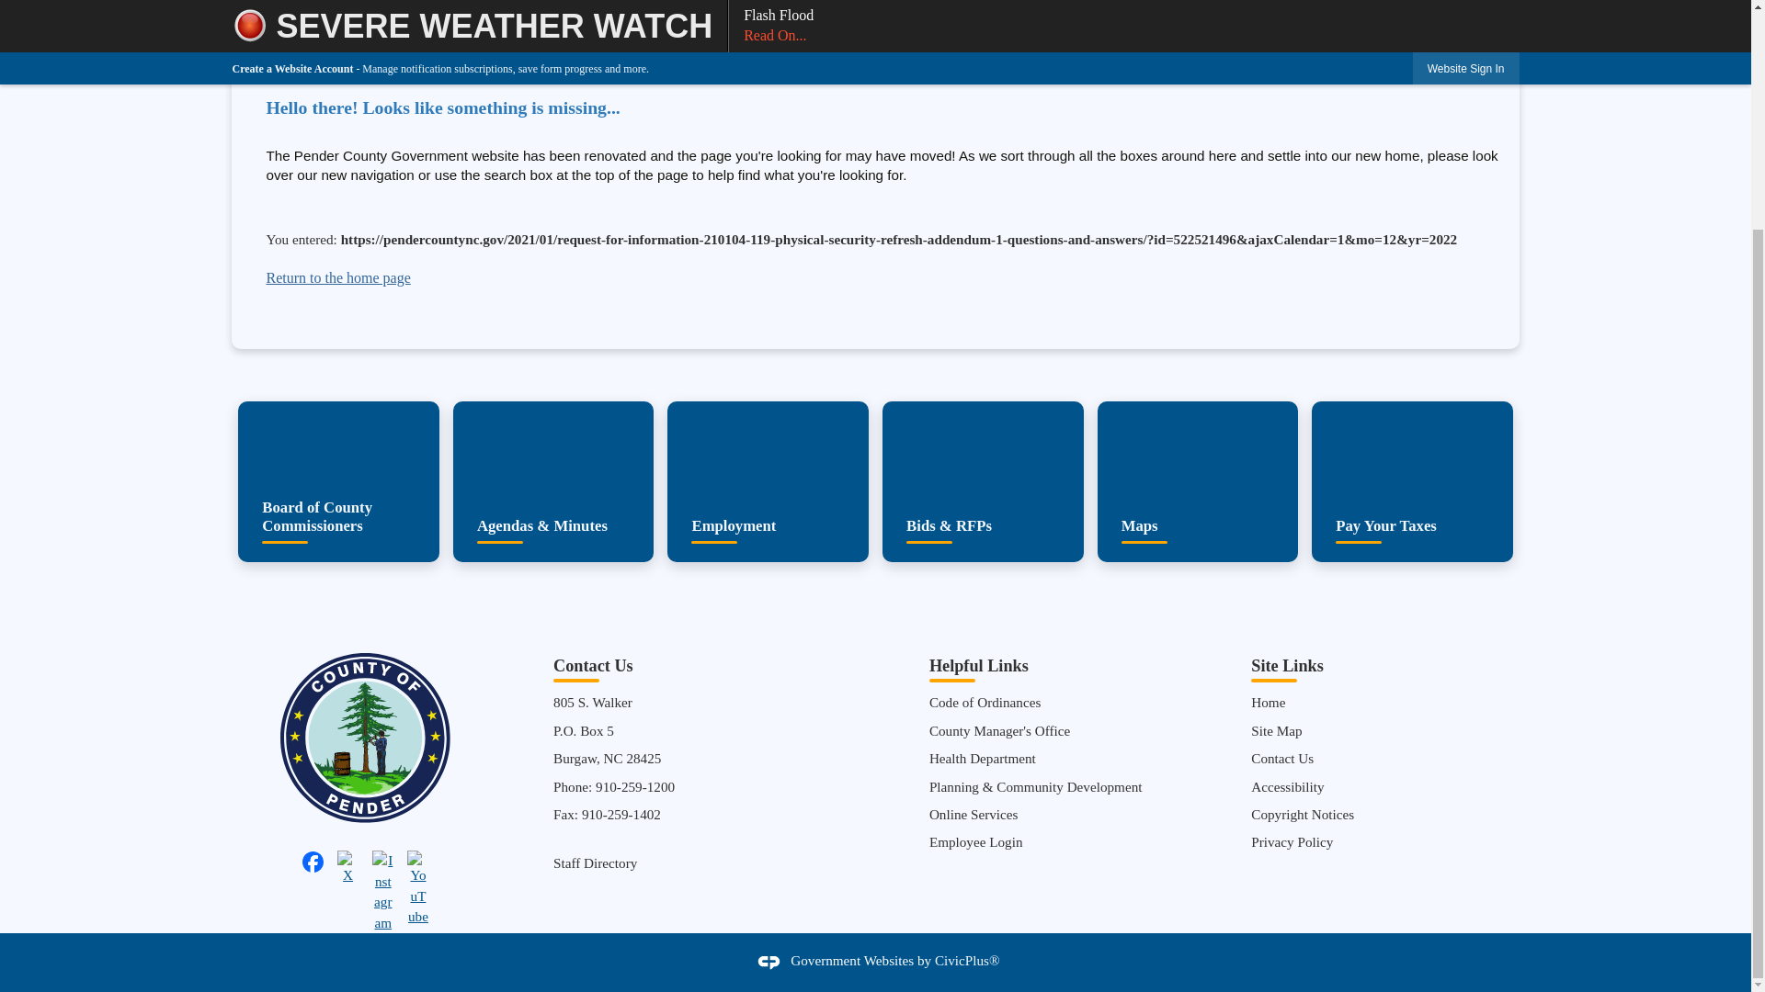  I want to click on Board of County Commissioners, so click(338, 481).